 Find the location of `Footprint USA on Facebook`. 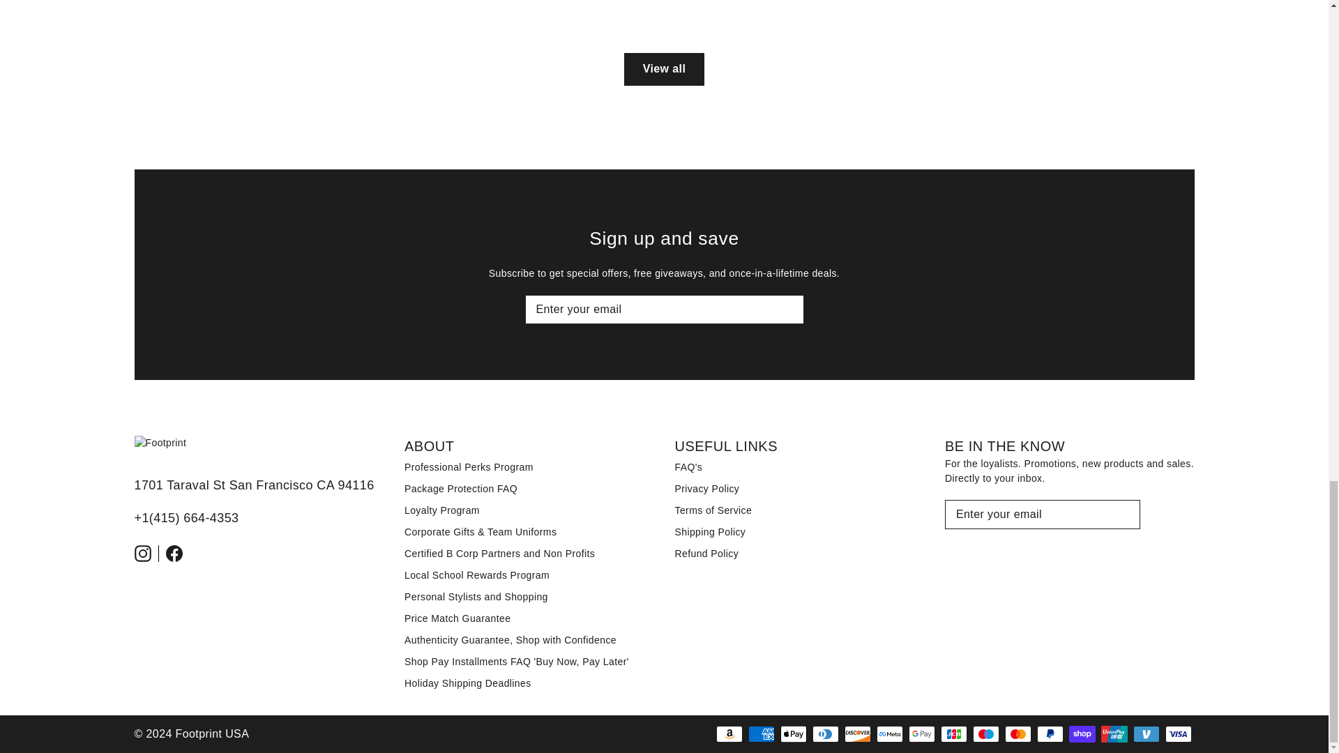

Footprint USA on Facebook is located at coordinates (178, 553).